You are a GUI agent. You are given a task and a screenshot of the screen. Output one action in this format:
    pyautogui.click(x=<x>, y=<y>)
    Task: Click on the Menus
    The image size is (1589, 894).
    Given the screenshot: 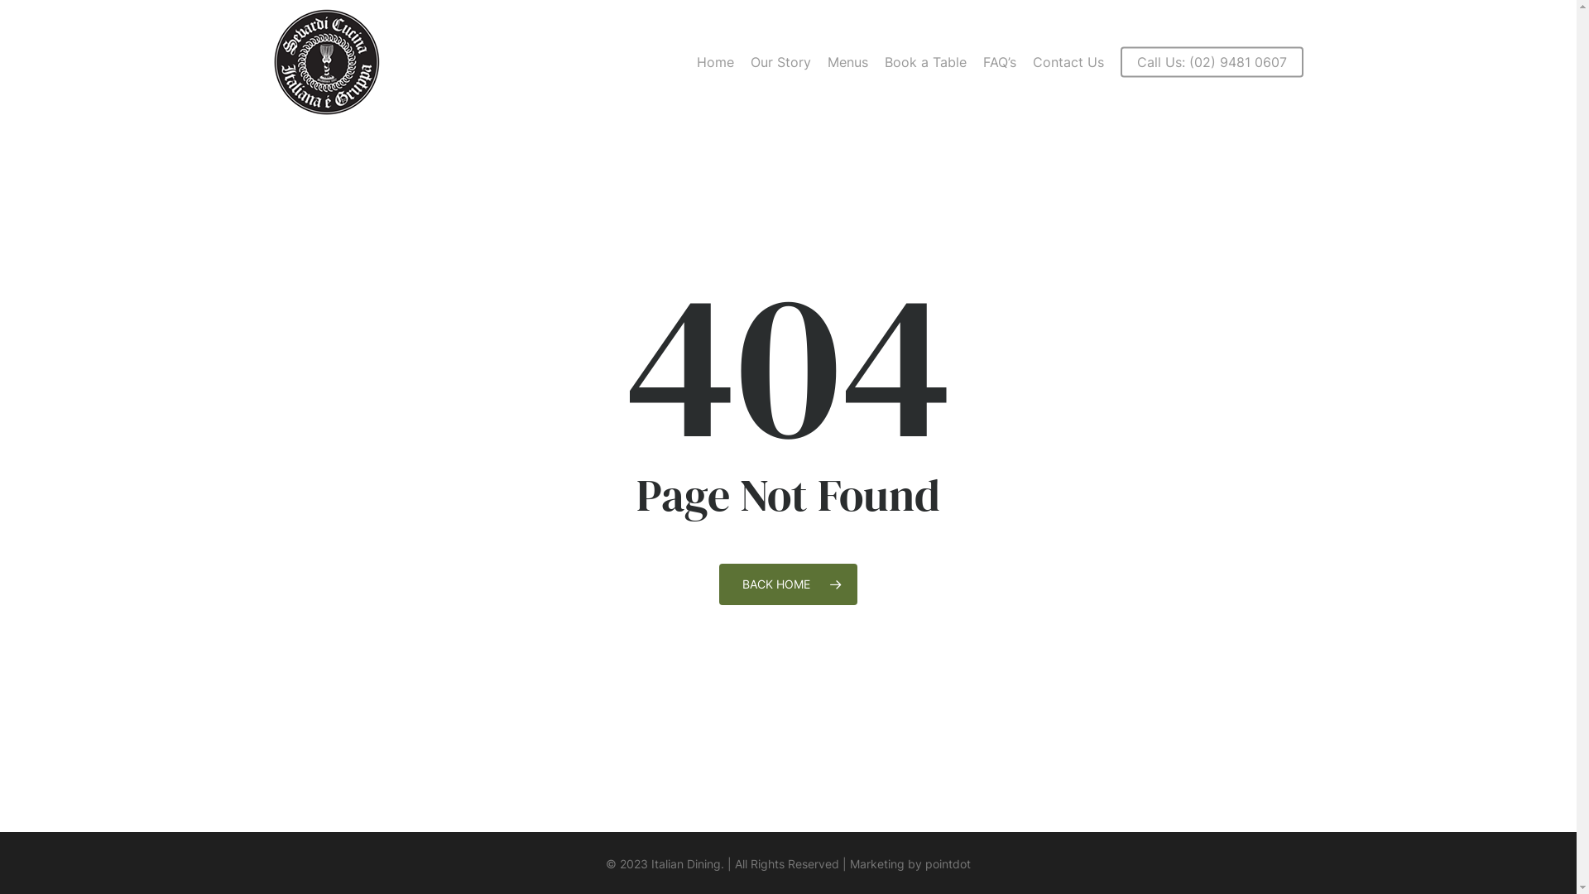 What is the action you would take?
    pyautogui.click(x=847, y=62)
    